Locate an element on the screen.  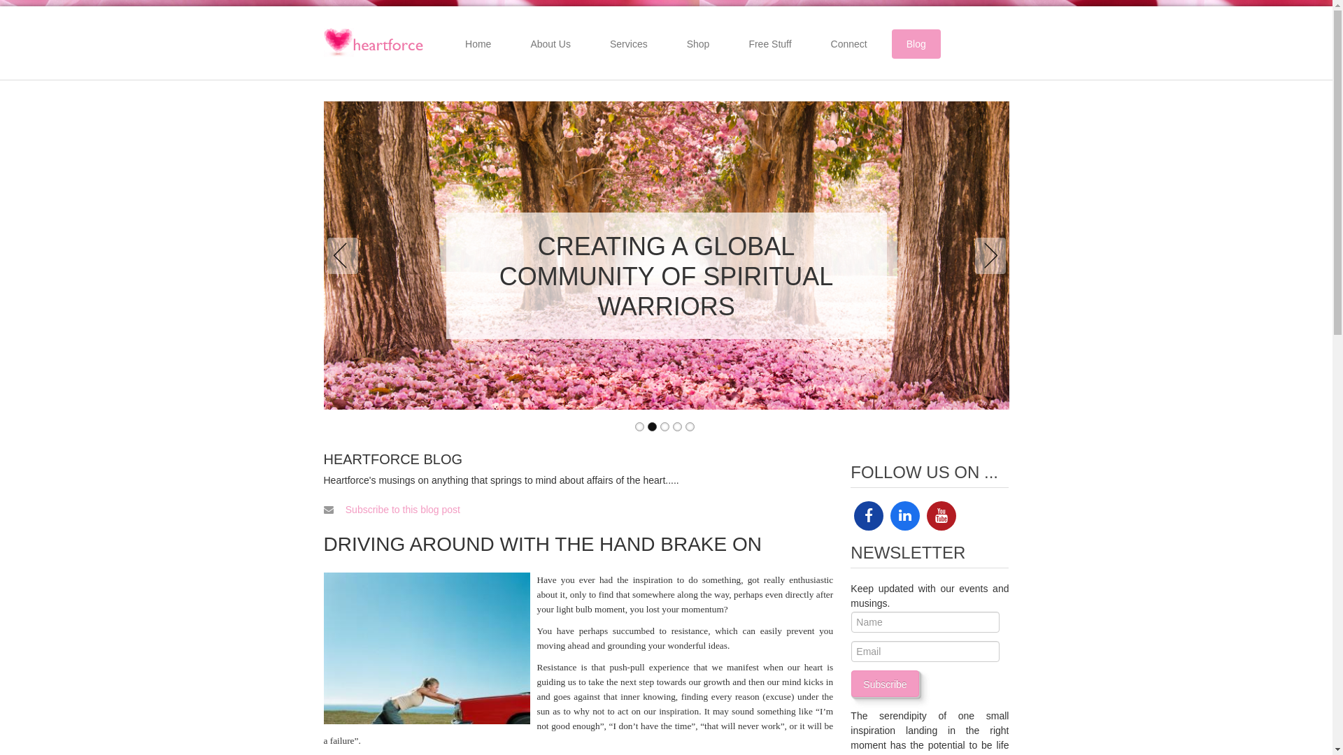
Next is located at coordinates (988, 256).